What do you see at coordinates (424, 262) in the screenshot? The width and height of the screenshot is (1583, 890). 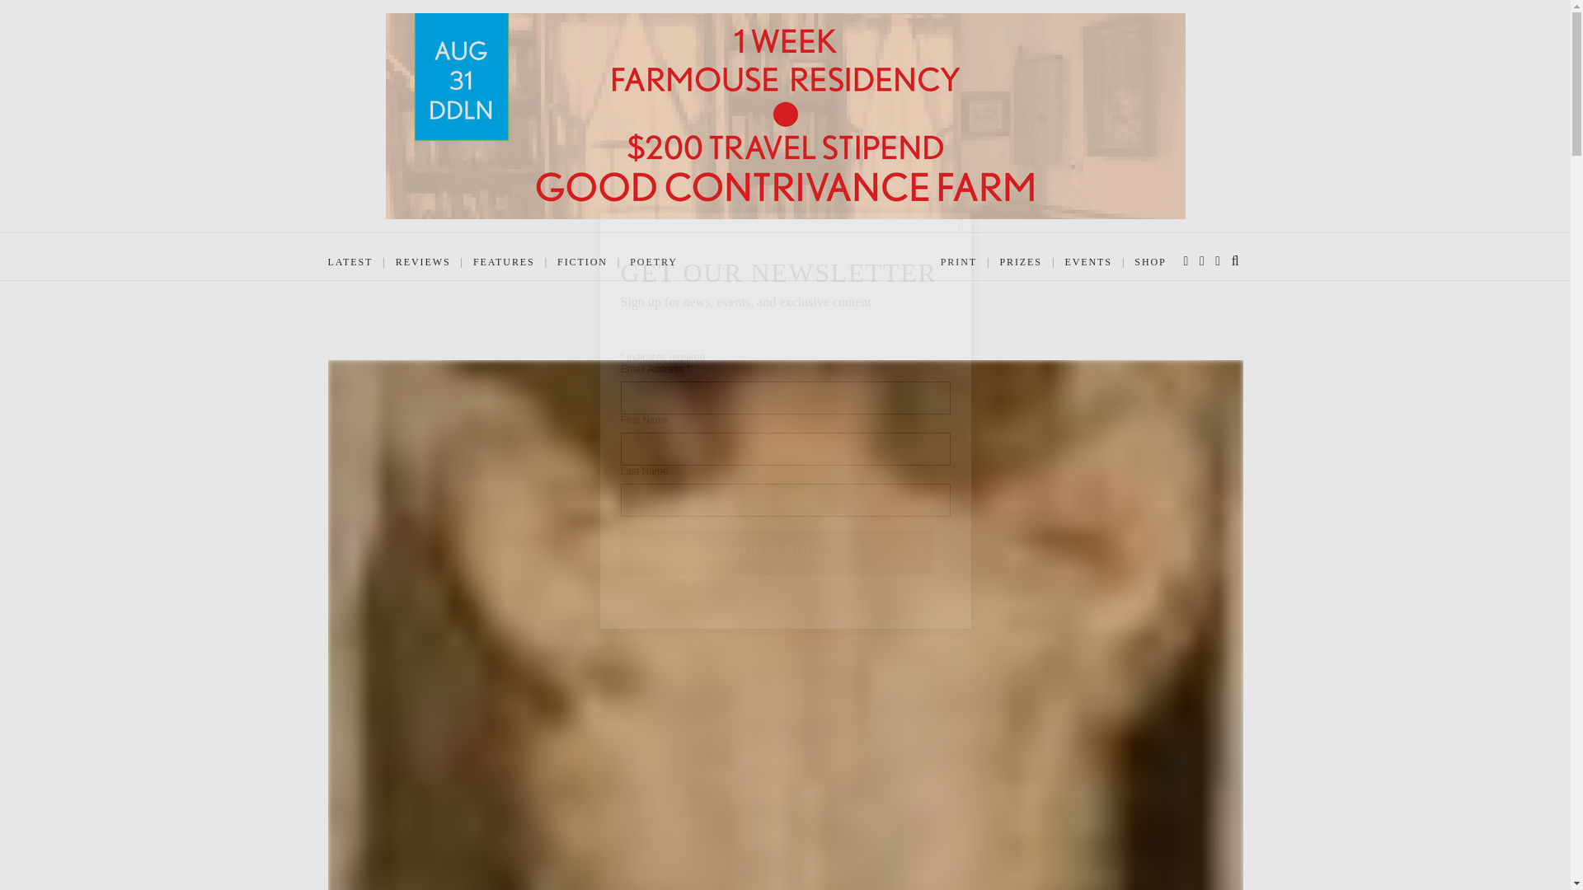 I see `REVIEWS` at bounding box center [424, 262].